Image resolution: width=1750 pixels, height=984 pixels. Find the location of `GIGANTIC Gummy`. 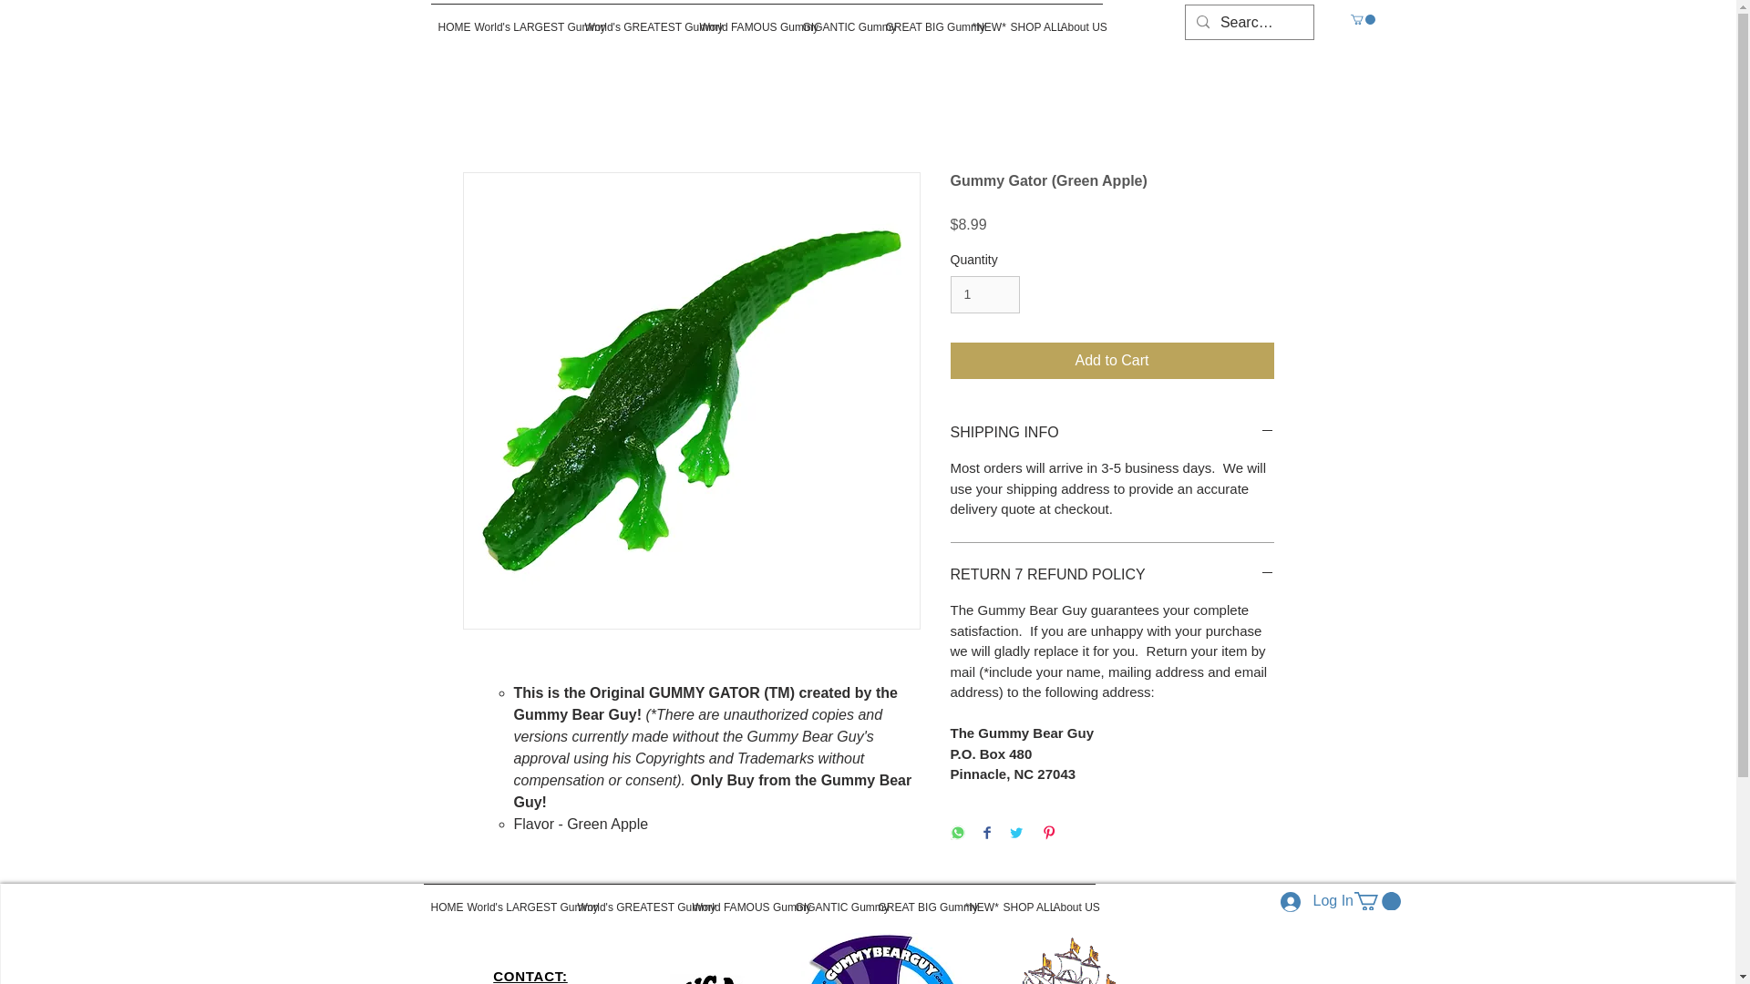

GIGANTIC Gummy is located at coordinates (829, 898).